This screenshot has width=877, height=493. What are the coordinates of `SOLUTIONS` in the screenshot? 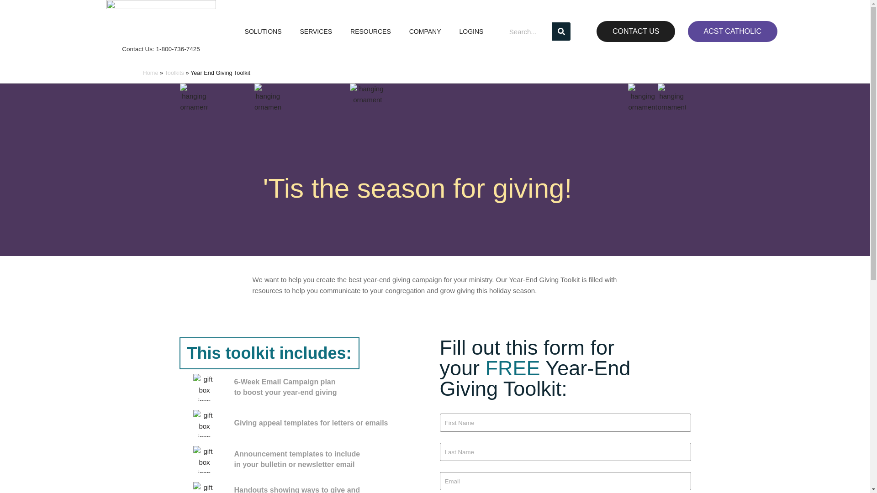 It's located at (265, 31).